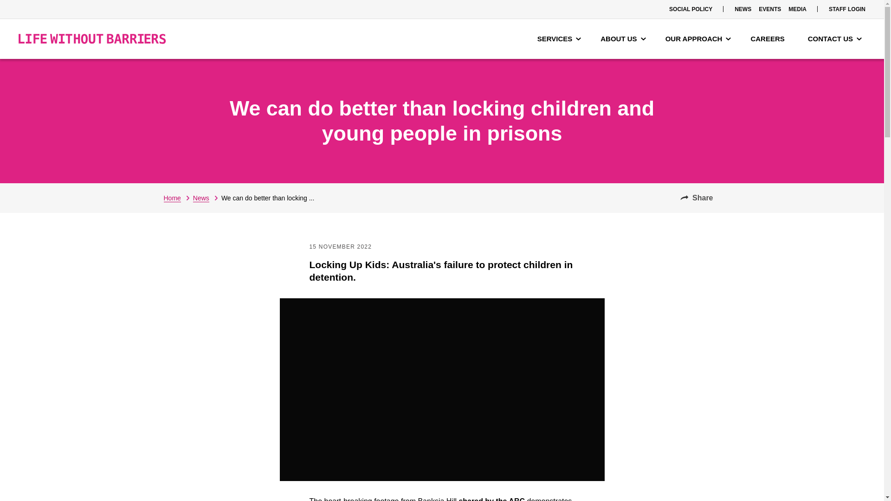 Image resolution: width=891 pixels, height=501 pixels. What do you see at coordinates (797, 9) in the screenshot?
I see `MEDIA` at bounding box center [797, 9].